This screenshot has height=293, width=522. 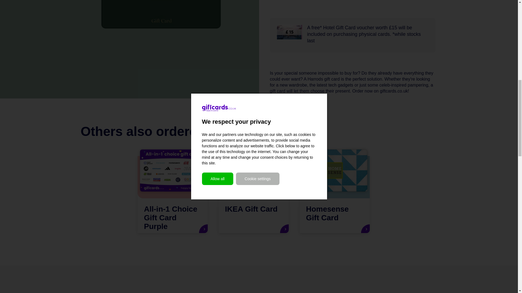 I want to click on Homesense Gift Card, so click(x=334, y=194).